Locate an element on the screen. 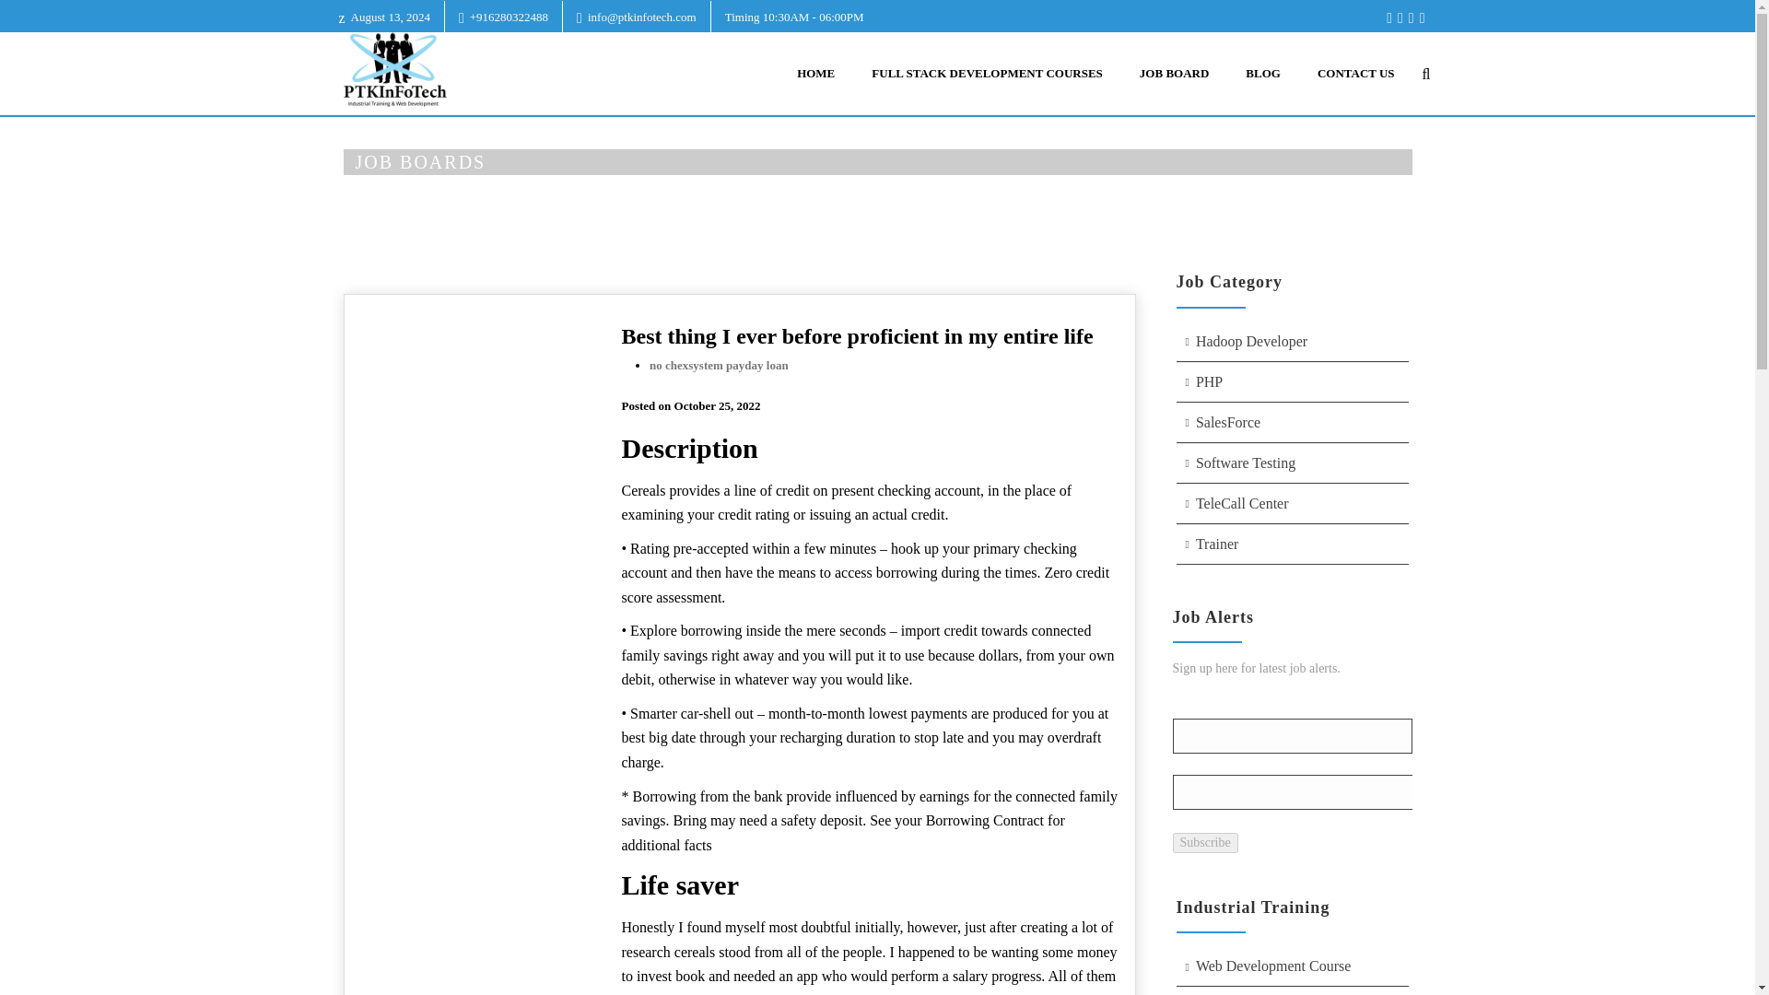 The image size is (1769, 995). Subscribe is located at coordinates (1203, 842).